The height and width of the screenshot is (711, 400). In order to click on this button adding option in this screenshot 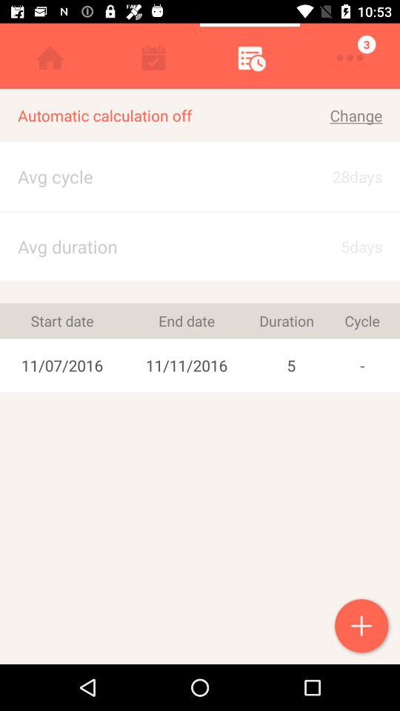, I will do `click(363, 627)`.